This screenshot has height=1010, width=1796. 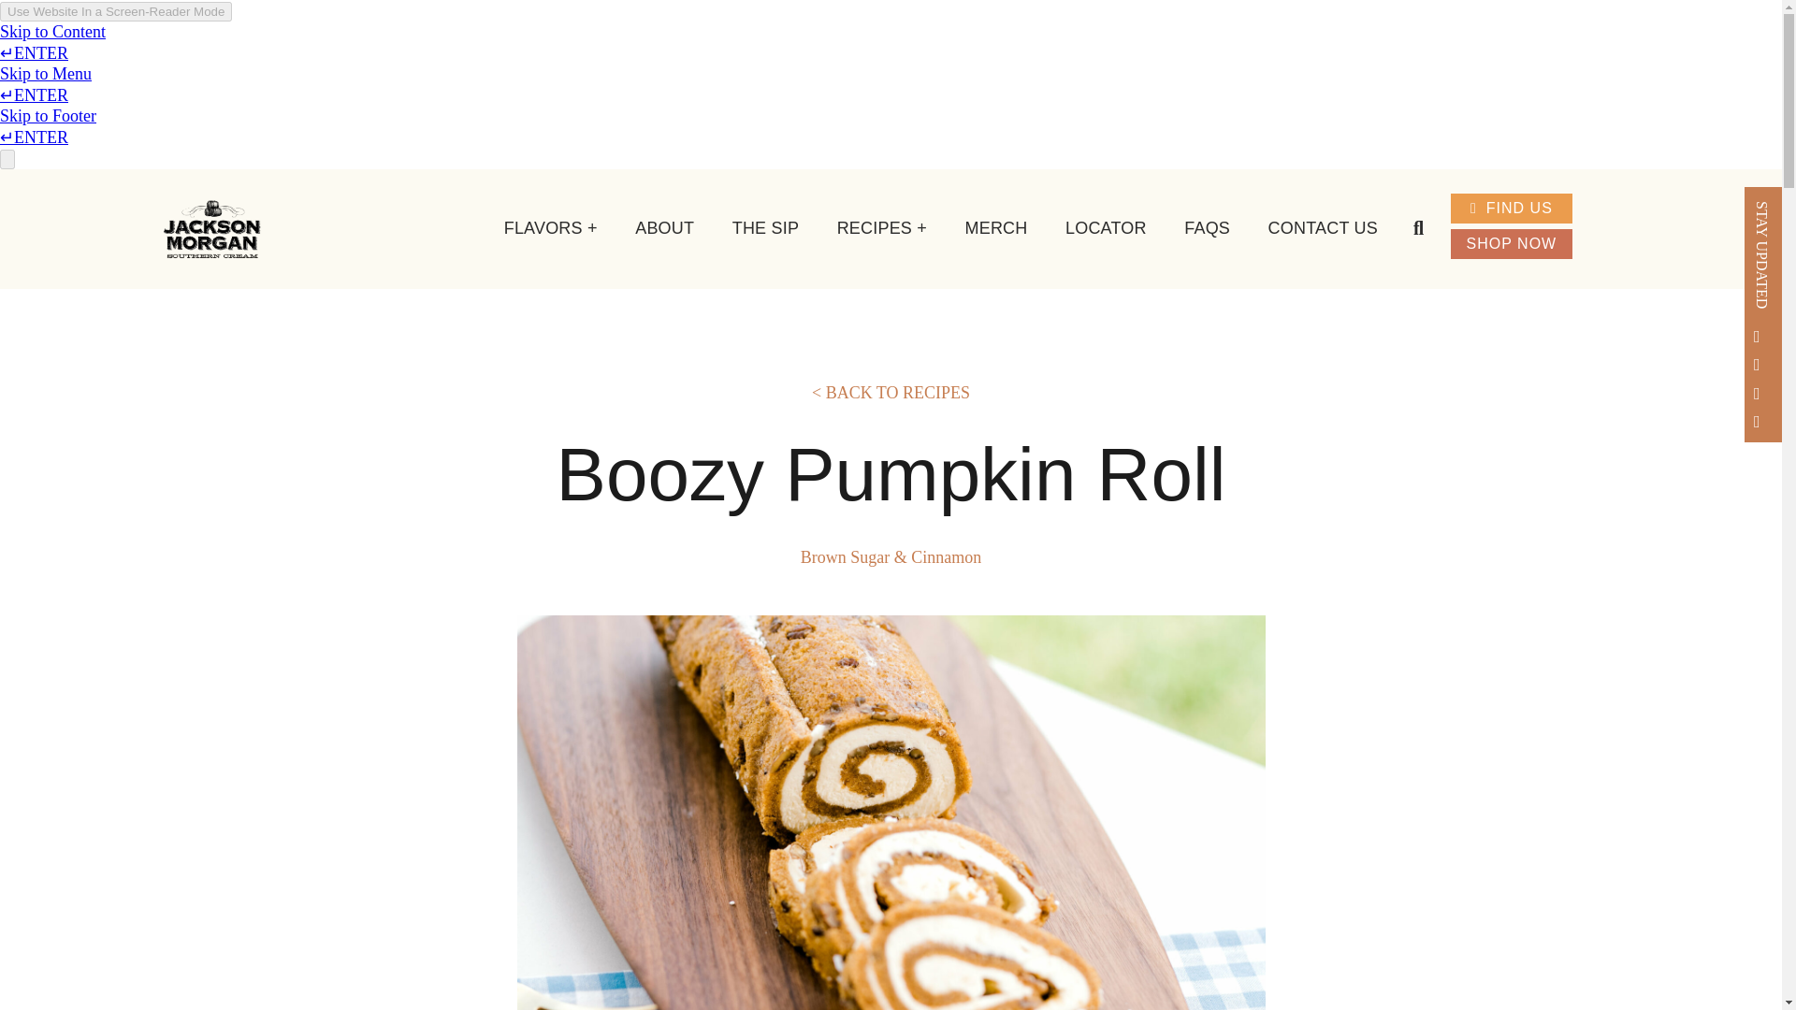 I want to click on FAQS, so click(x=1207, y=228).